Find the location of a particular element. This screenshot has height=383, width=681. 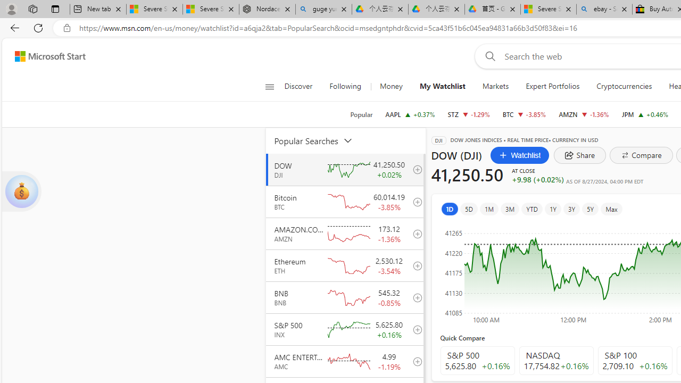

Class: button-glyph is located at coordinates (269, 86).